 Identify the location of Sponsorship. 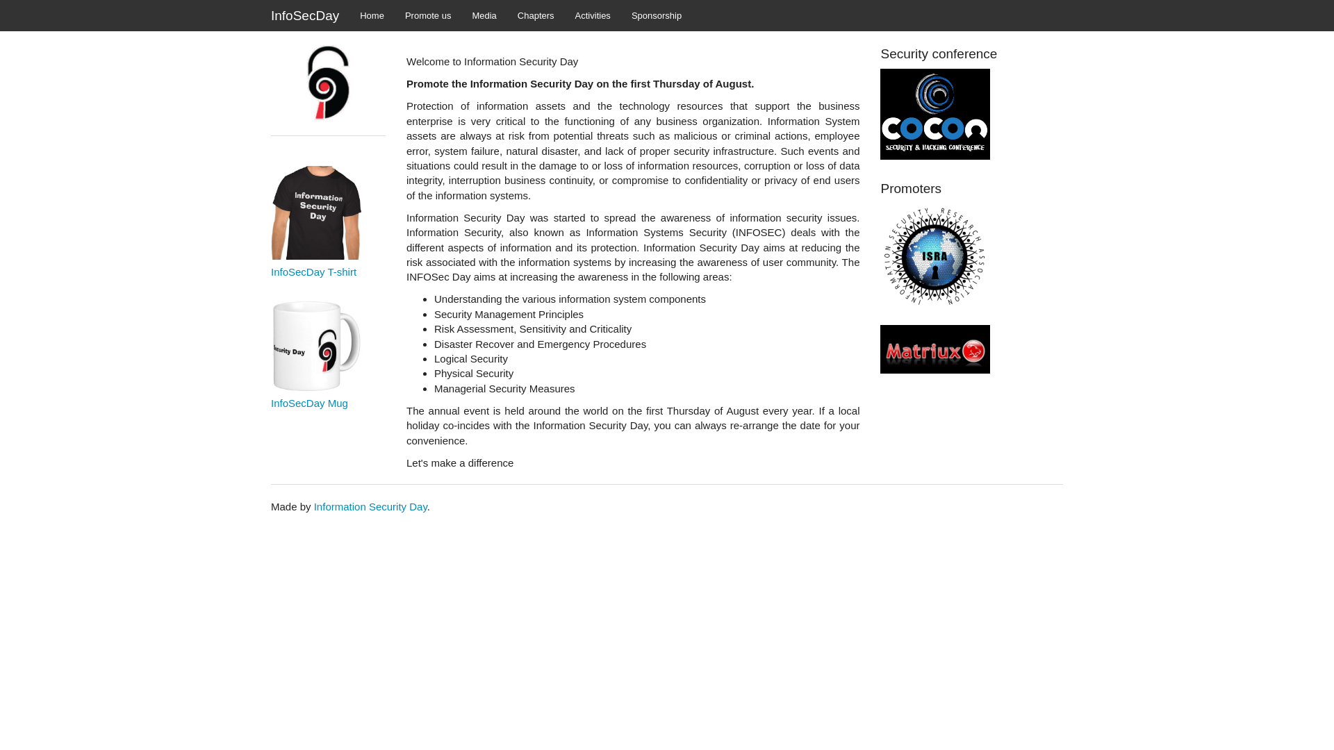
(657, 15).